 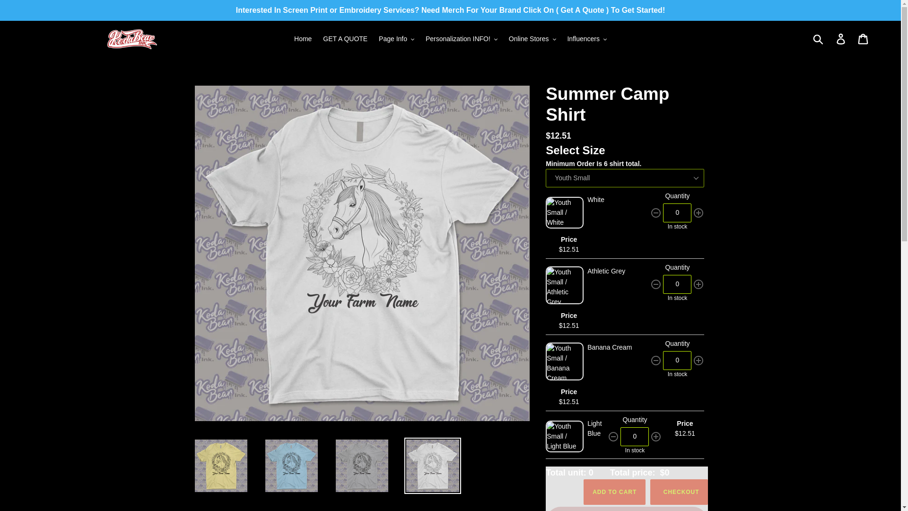 What do you see at coordinates (635, 436) in the screenshot?
I see `0` at bounding box center [635, 436].